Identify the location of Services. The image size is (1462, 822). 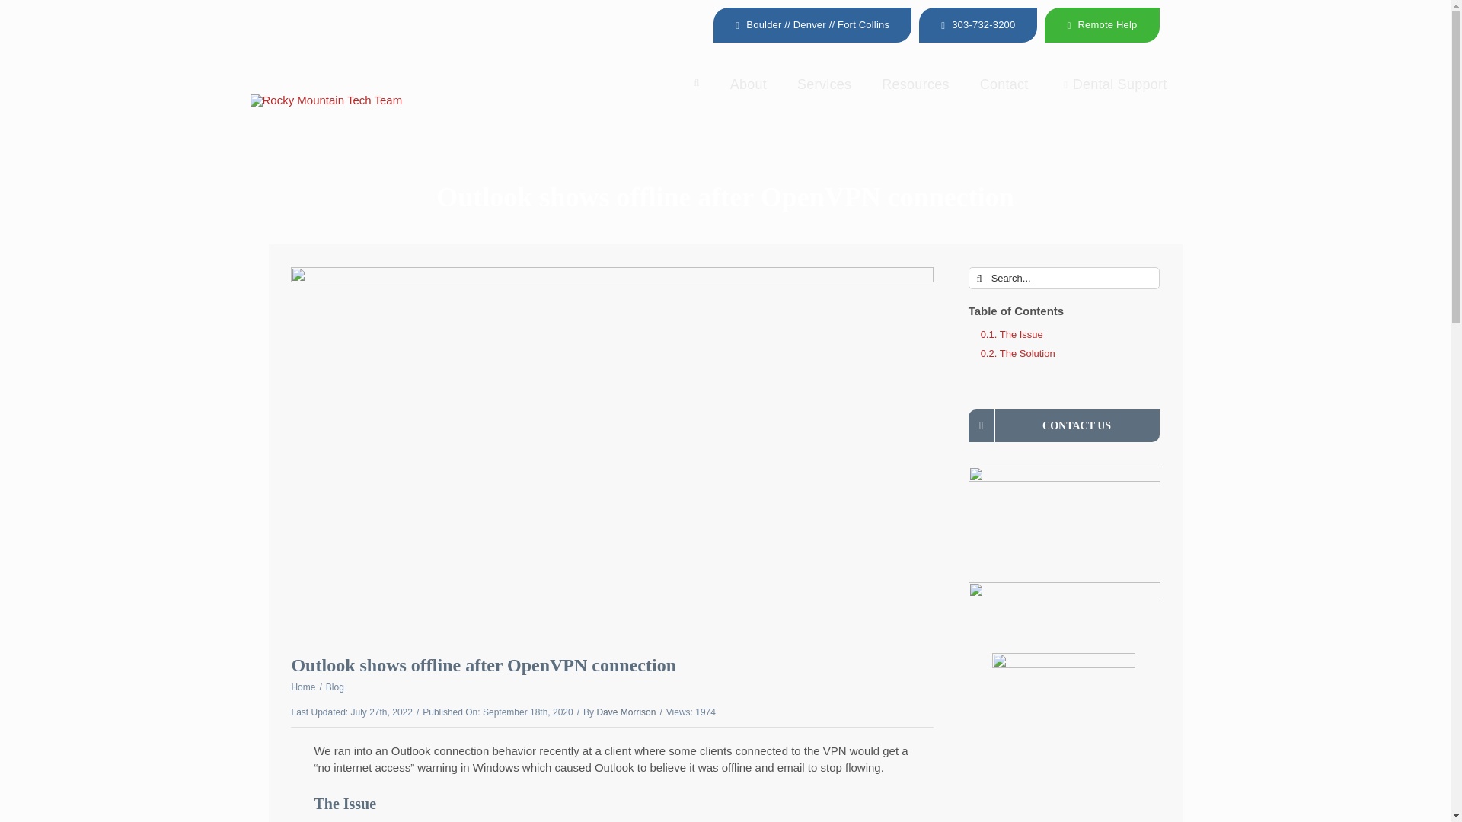
(1004, 93).